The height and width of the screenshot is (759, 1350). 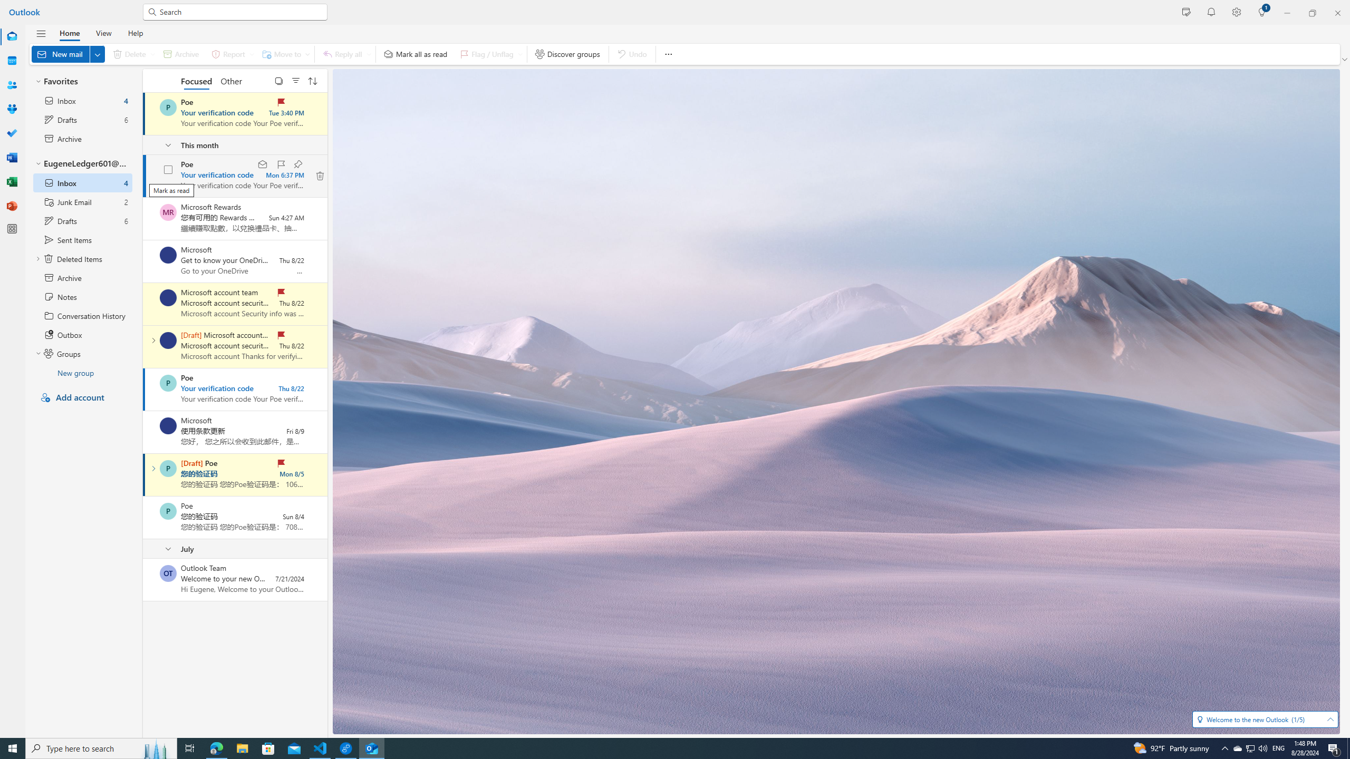 I want to click on PowerPoint, so click(x=12, y=206).